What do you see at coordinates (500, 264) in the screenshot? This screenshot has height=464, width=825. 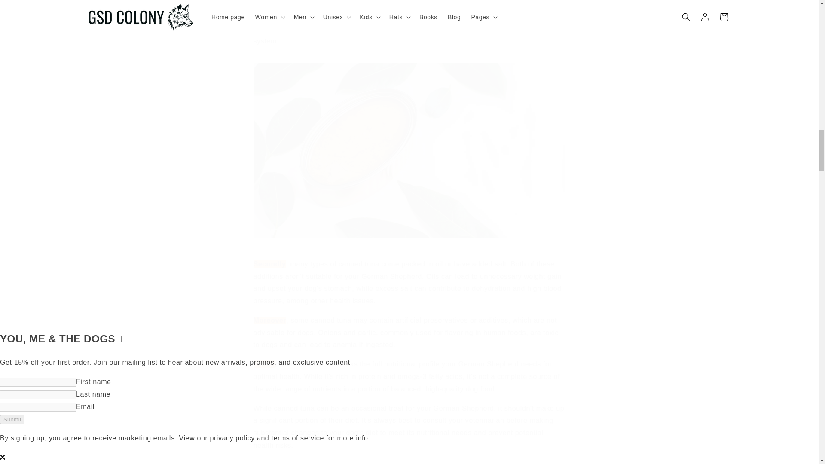 I see `Can Dogs Eat Salt?` at bounding box center [500, 264].